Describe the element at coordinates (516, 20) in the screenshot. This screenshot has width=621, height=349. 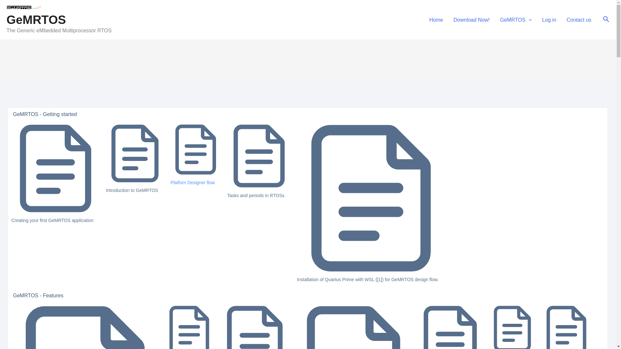
I see `GeMRTOS` at that location.